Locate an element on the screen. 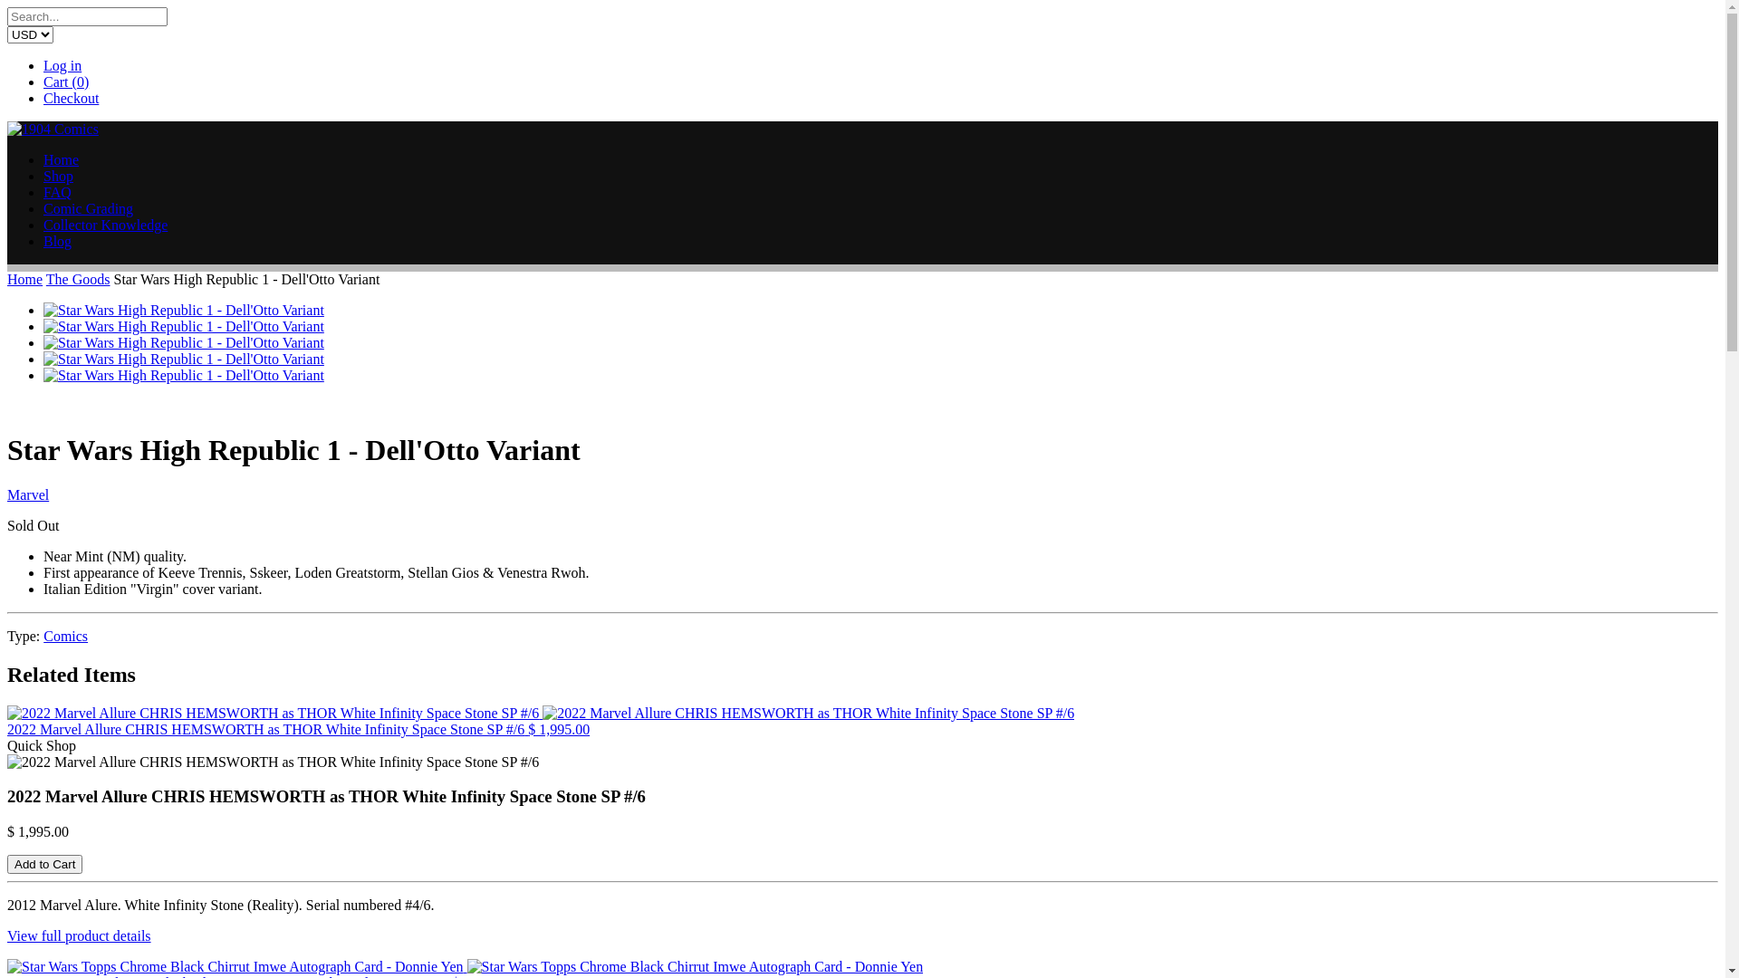 This screenshot has height=978, width=1739. Star Wars High Republic 1 - Dell'Otto Variant is located at coordinates (184, 326).